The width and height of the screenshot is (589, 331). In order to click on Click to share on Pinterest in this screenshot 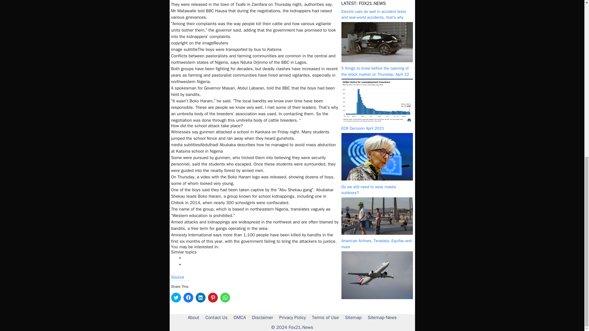, I will do `click(213, 297)`.